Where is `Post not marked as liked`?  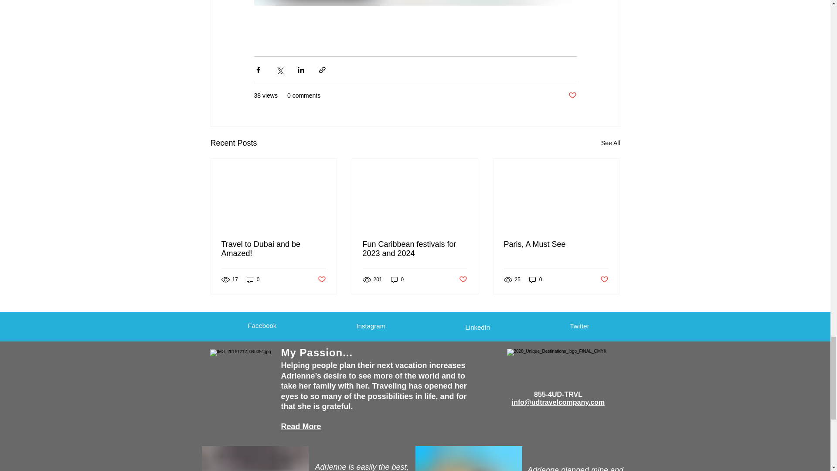 Post not marked as liked is located at coordinates (572, 96).